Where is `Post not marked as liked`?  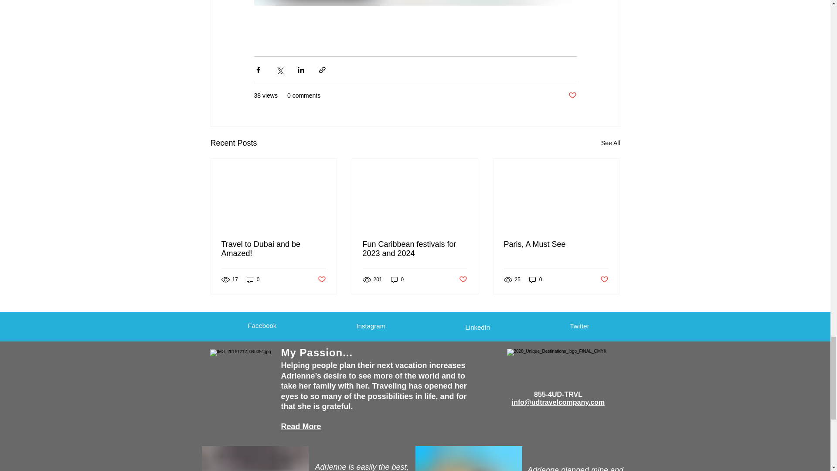 Post not marked as liked is located at coordinates (572, 96).